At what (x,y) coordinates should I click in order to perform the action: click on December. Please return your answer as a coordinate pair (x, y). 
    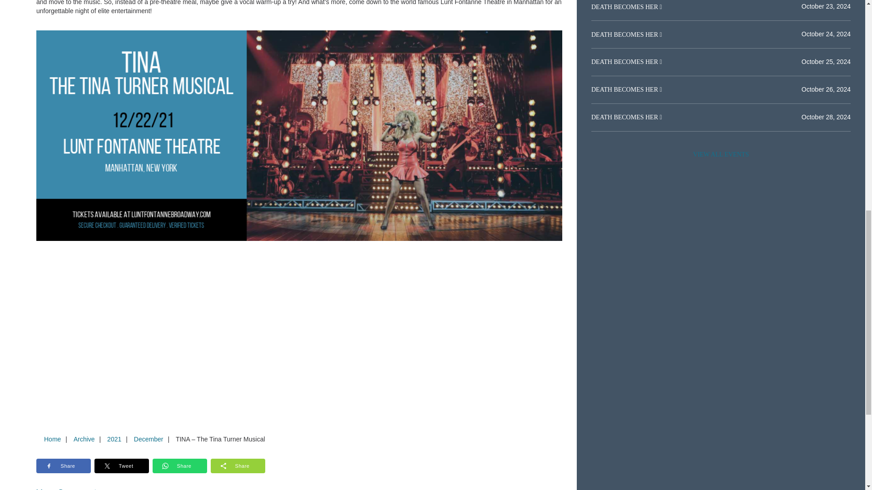
    Looking at the image, I should click on (149, 439).